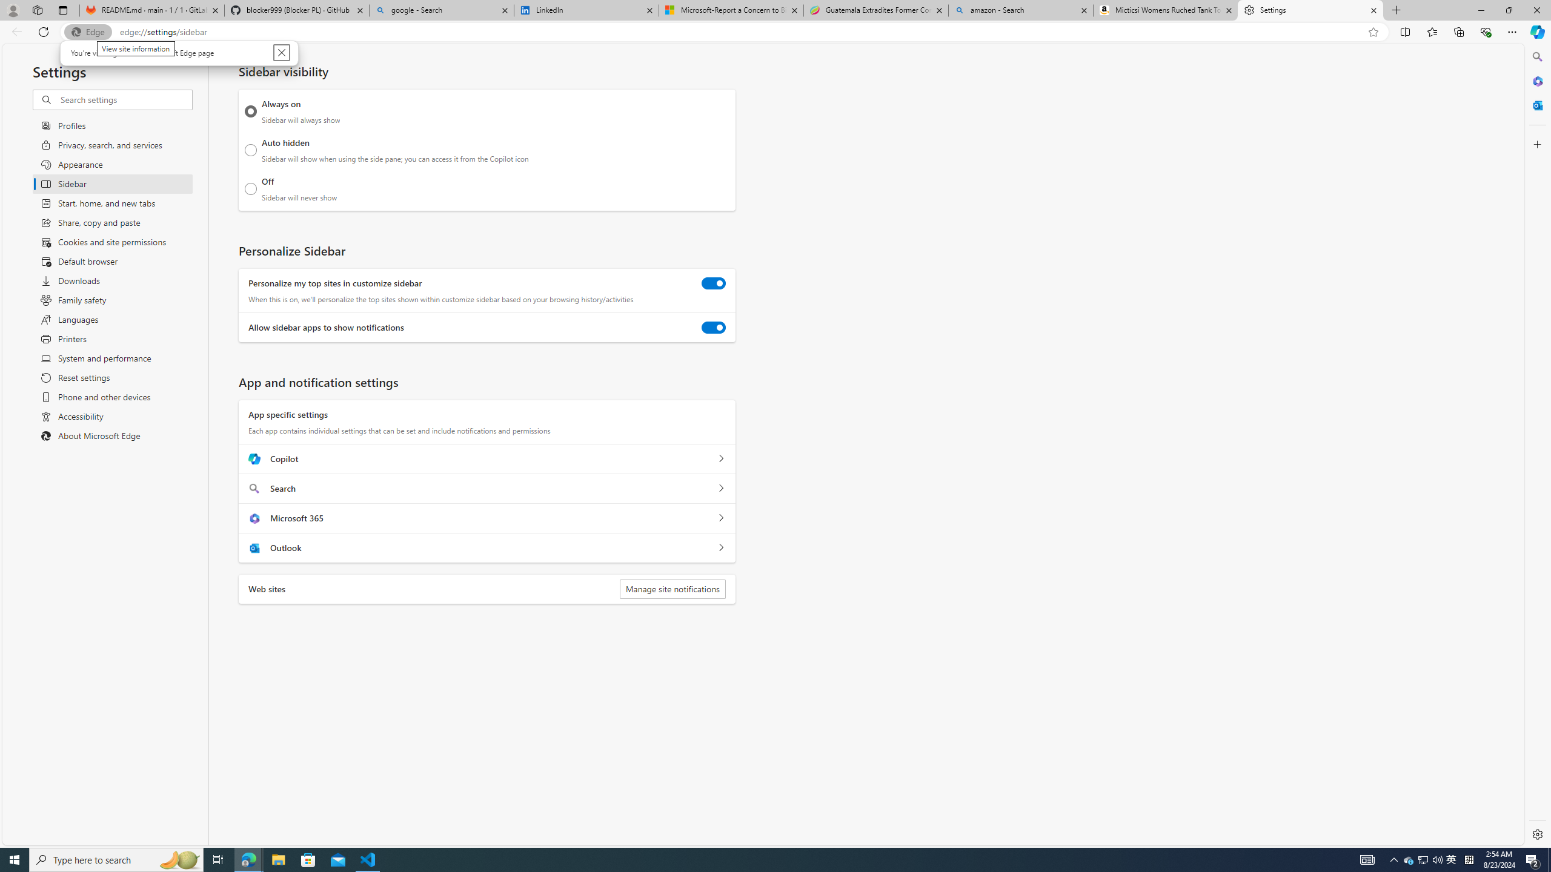 This screenshot has width=1551, height=872. I want to click on File Explorer, so click(278, 860).